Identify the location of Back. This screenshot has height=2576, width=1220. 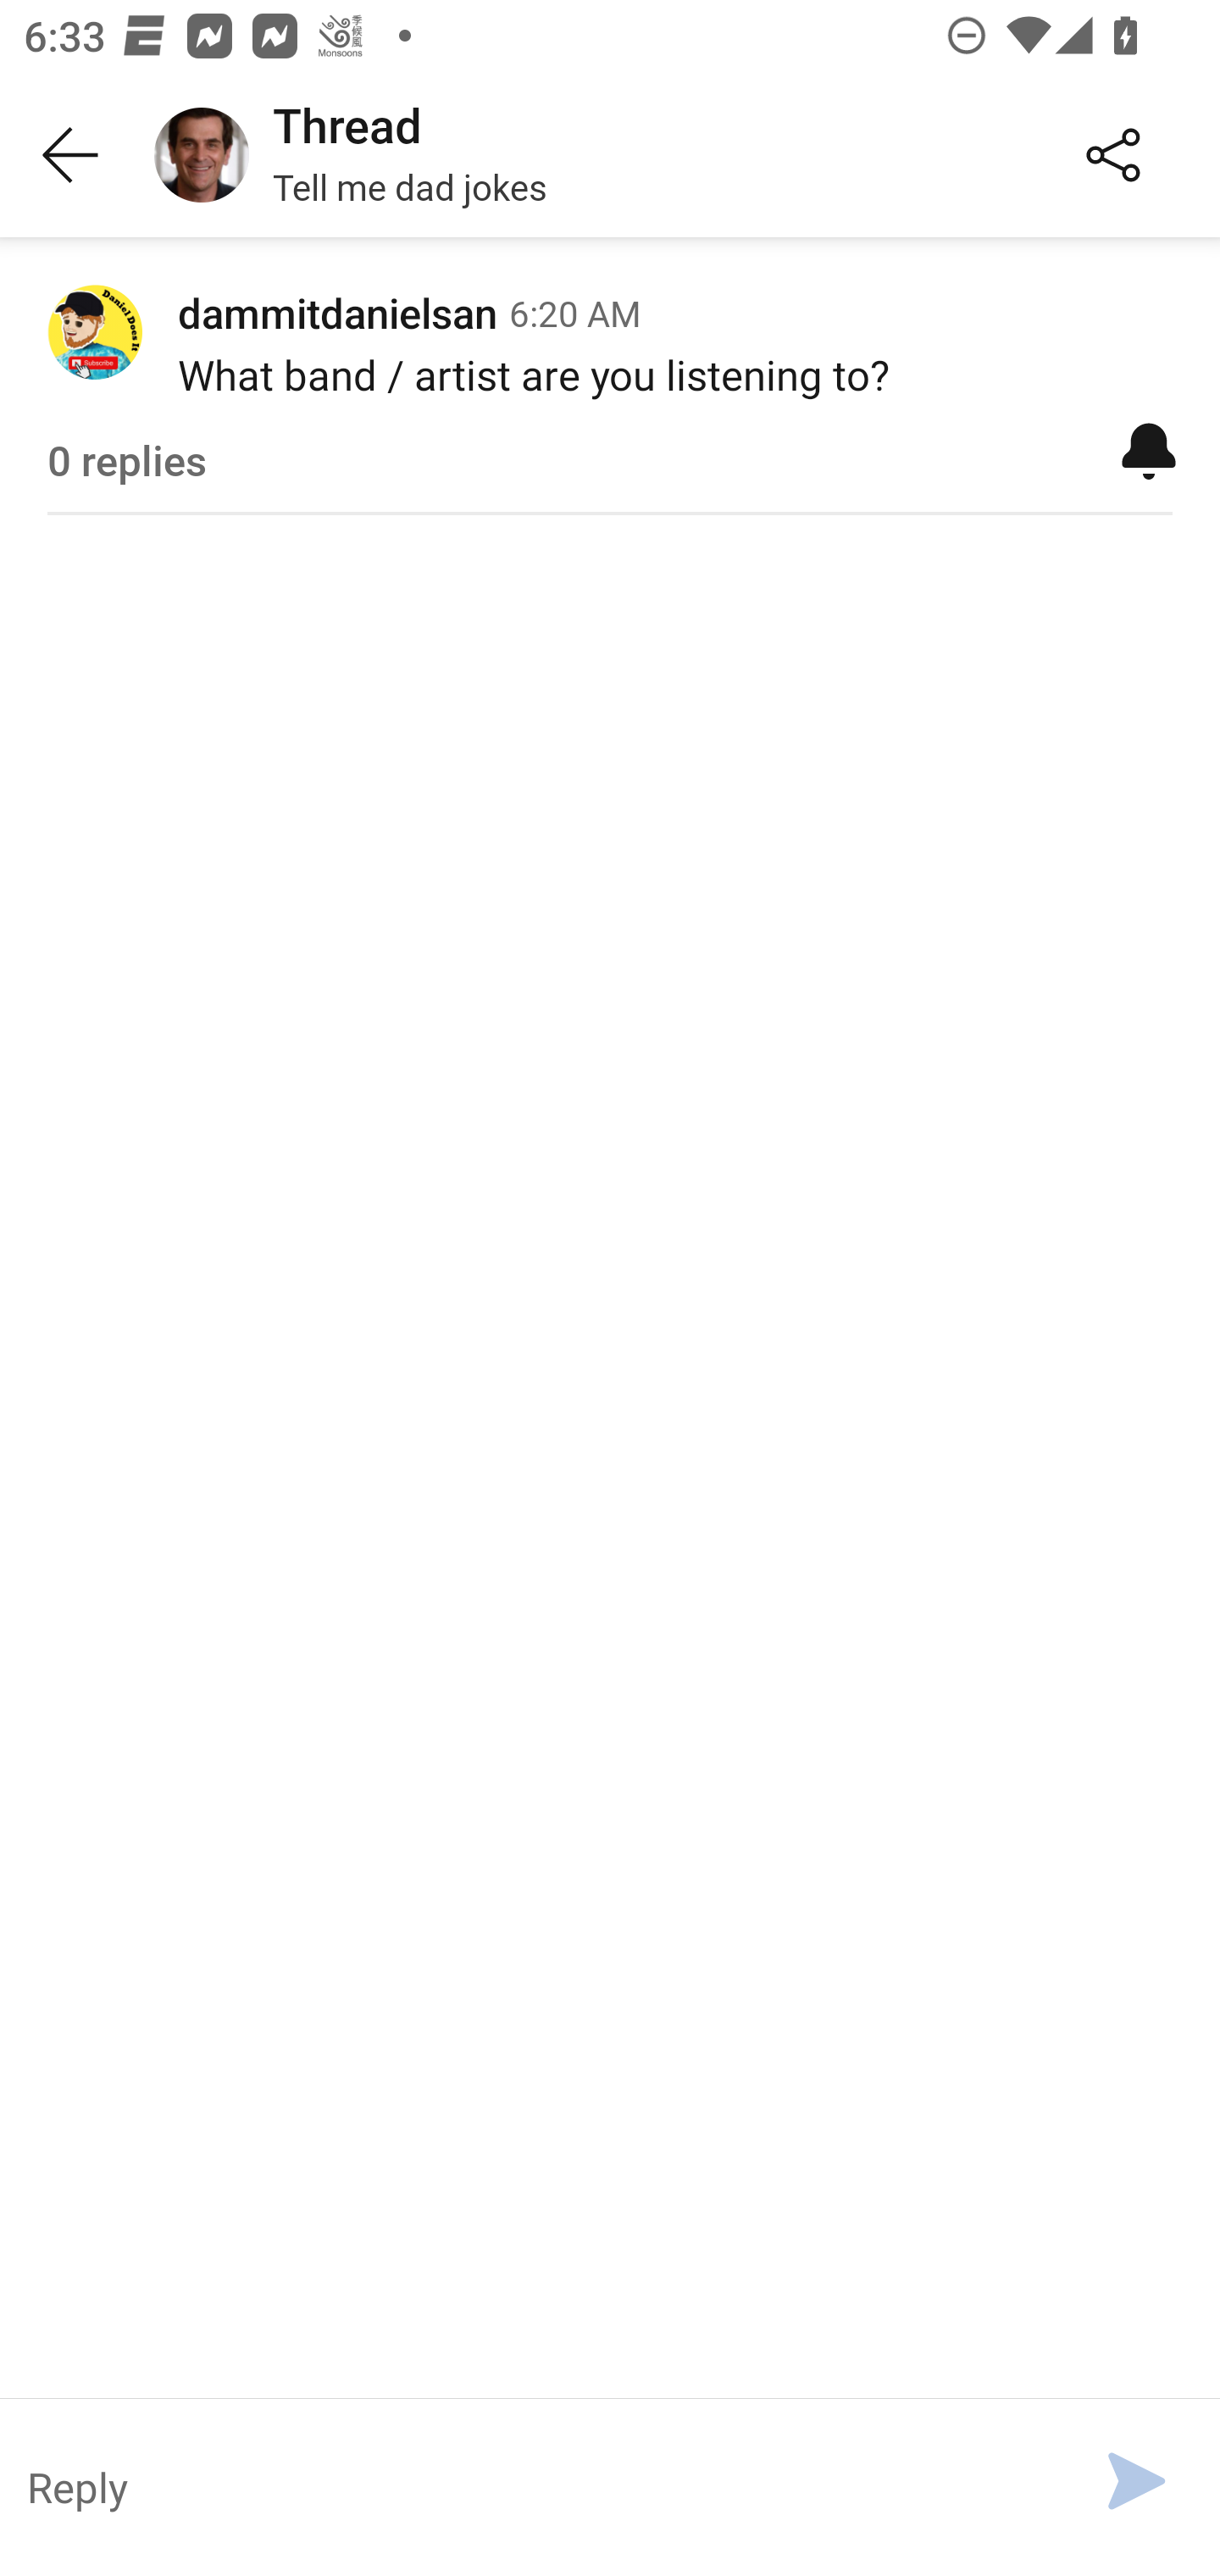
(71, 156).